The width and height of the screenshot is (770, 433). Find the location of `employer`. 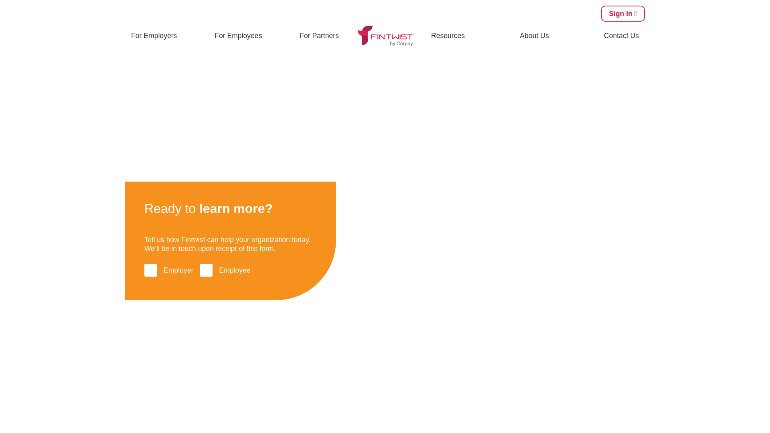

employer is located at coordinates (151, 270).